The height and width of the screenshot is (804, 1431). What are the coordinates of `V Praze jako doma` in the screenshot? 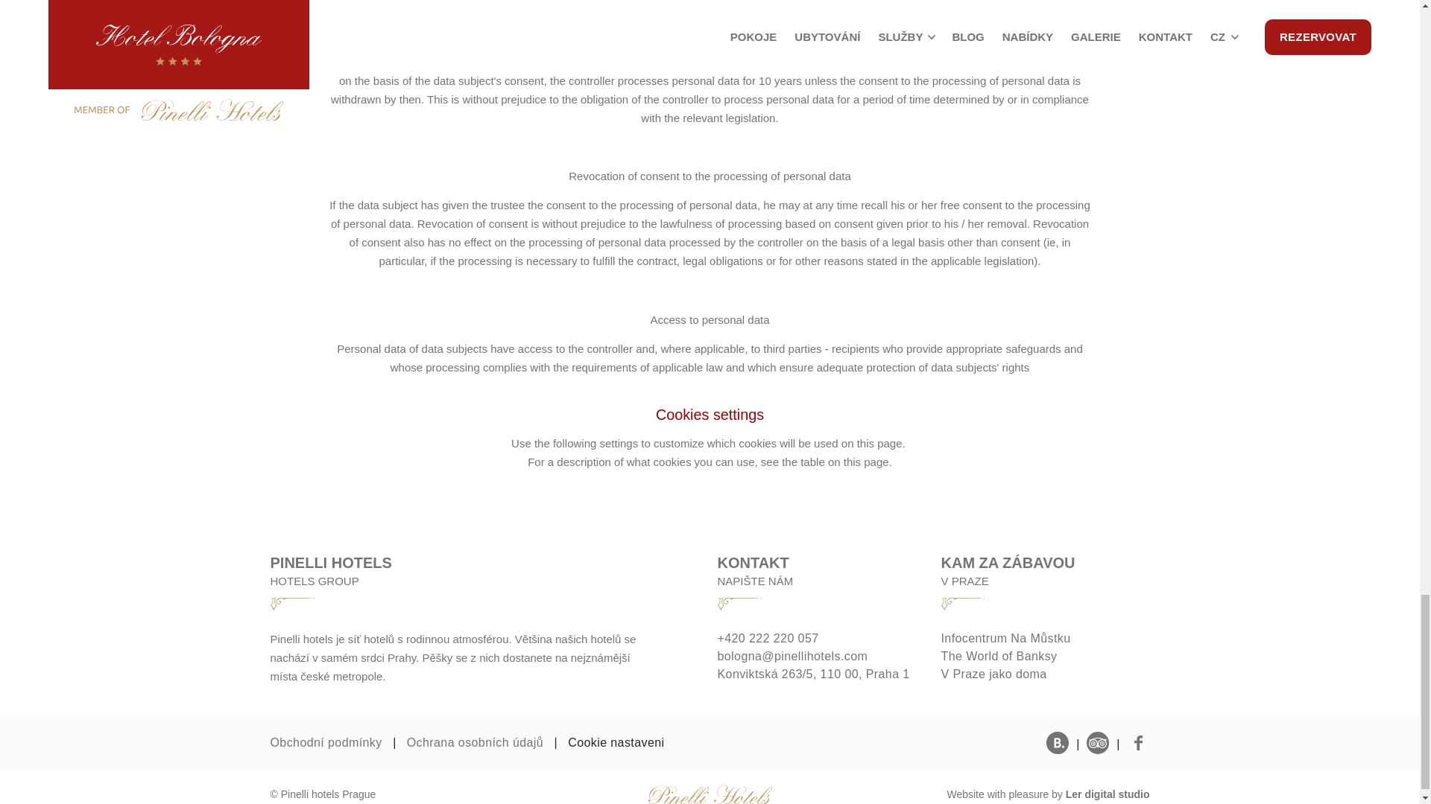 It's located at (1044, 674).